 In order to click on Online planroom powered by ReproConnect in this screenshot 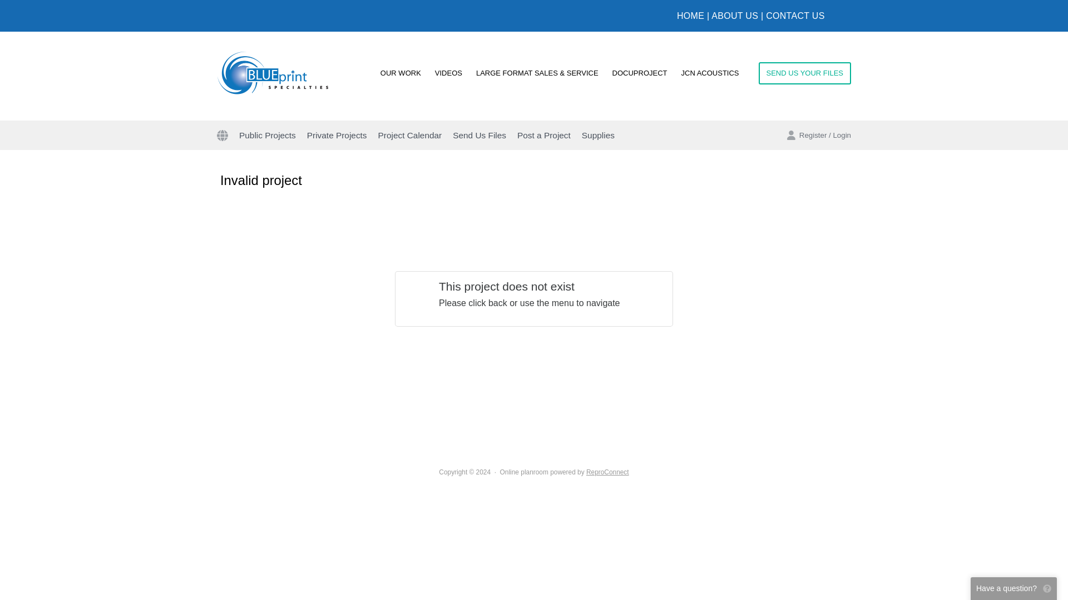, I will do `click(564, 472)`.